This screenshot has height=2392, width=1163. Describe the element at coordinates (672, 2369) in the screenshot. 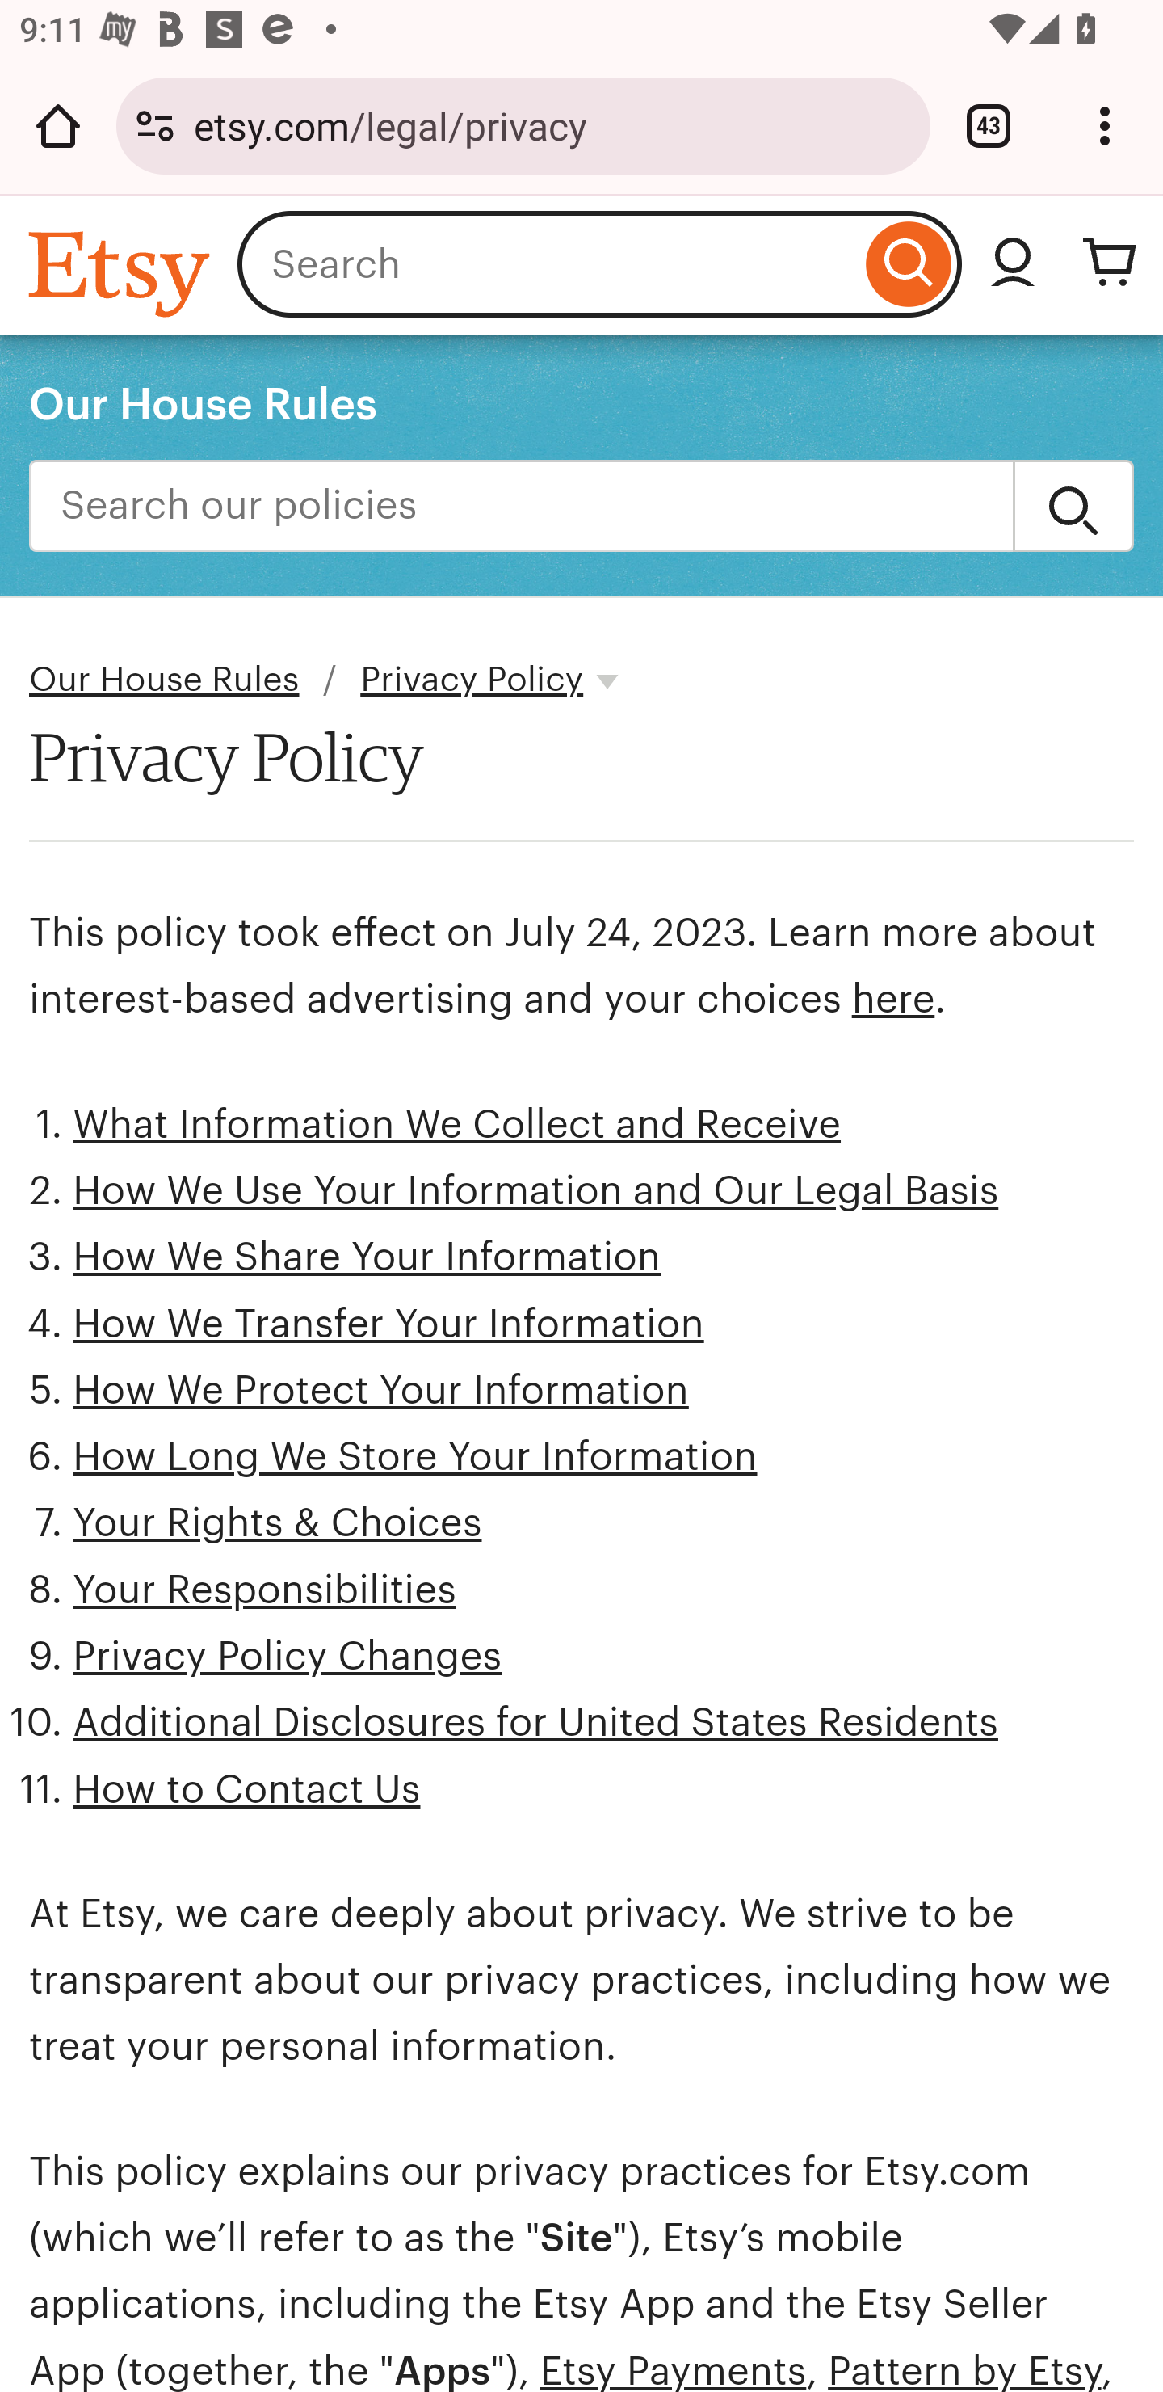

I see `Etsy Payments` at that location.